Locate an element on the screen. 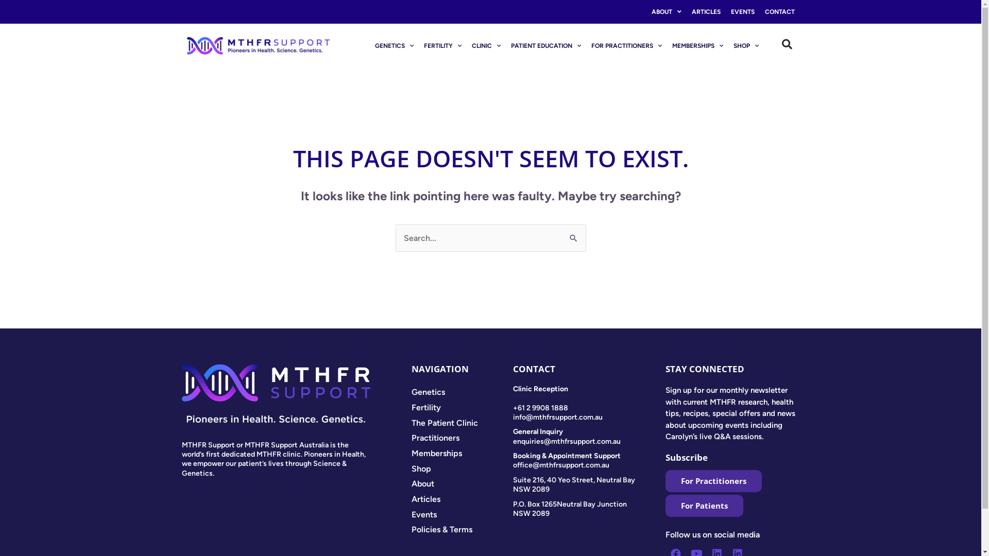  Memberships is located at coordinates (463, 454).